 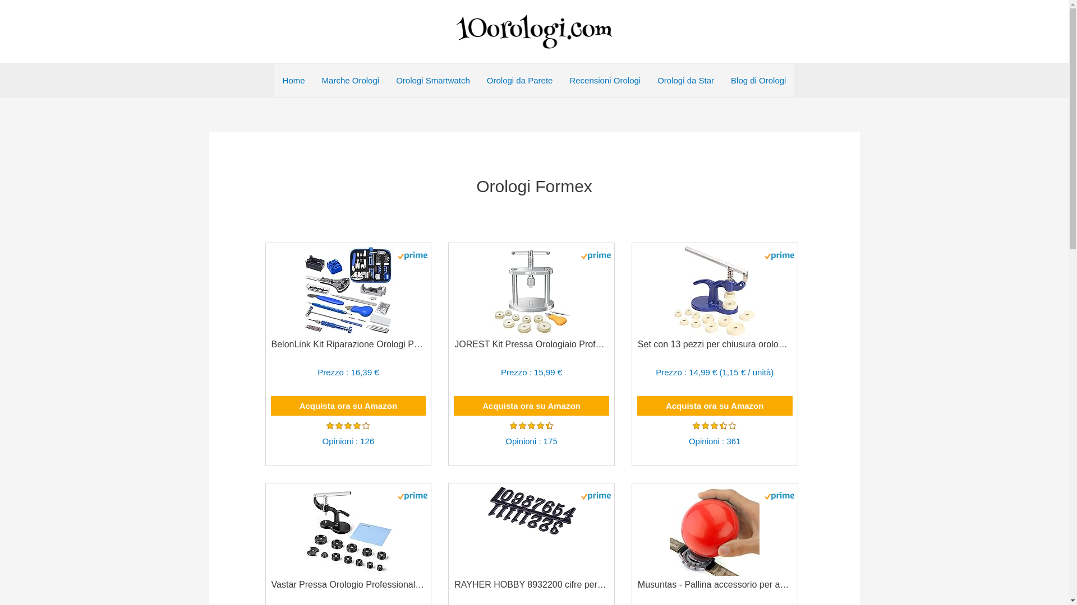 I want to click on Marche Orologi, so click(x=351, y=81).